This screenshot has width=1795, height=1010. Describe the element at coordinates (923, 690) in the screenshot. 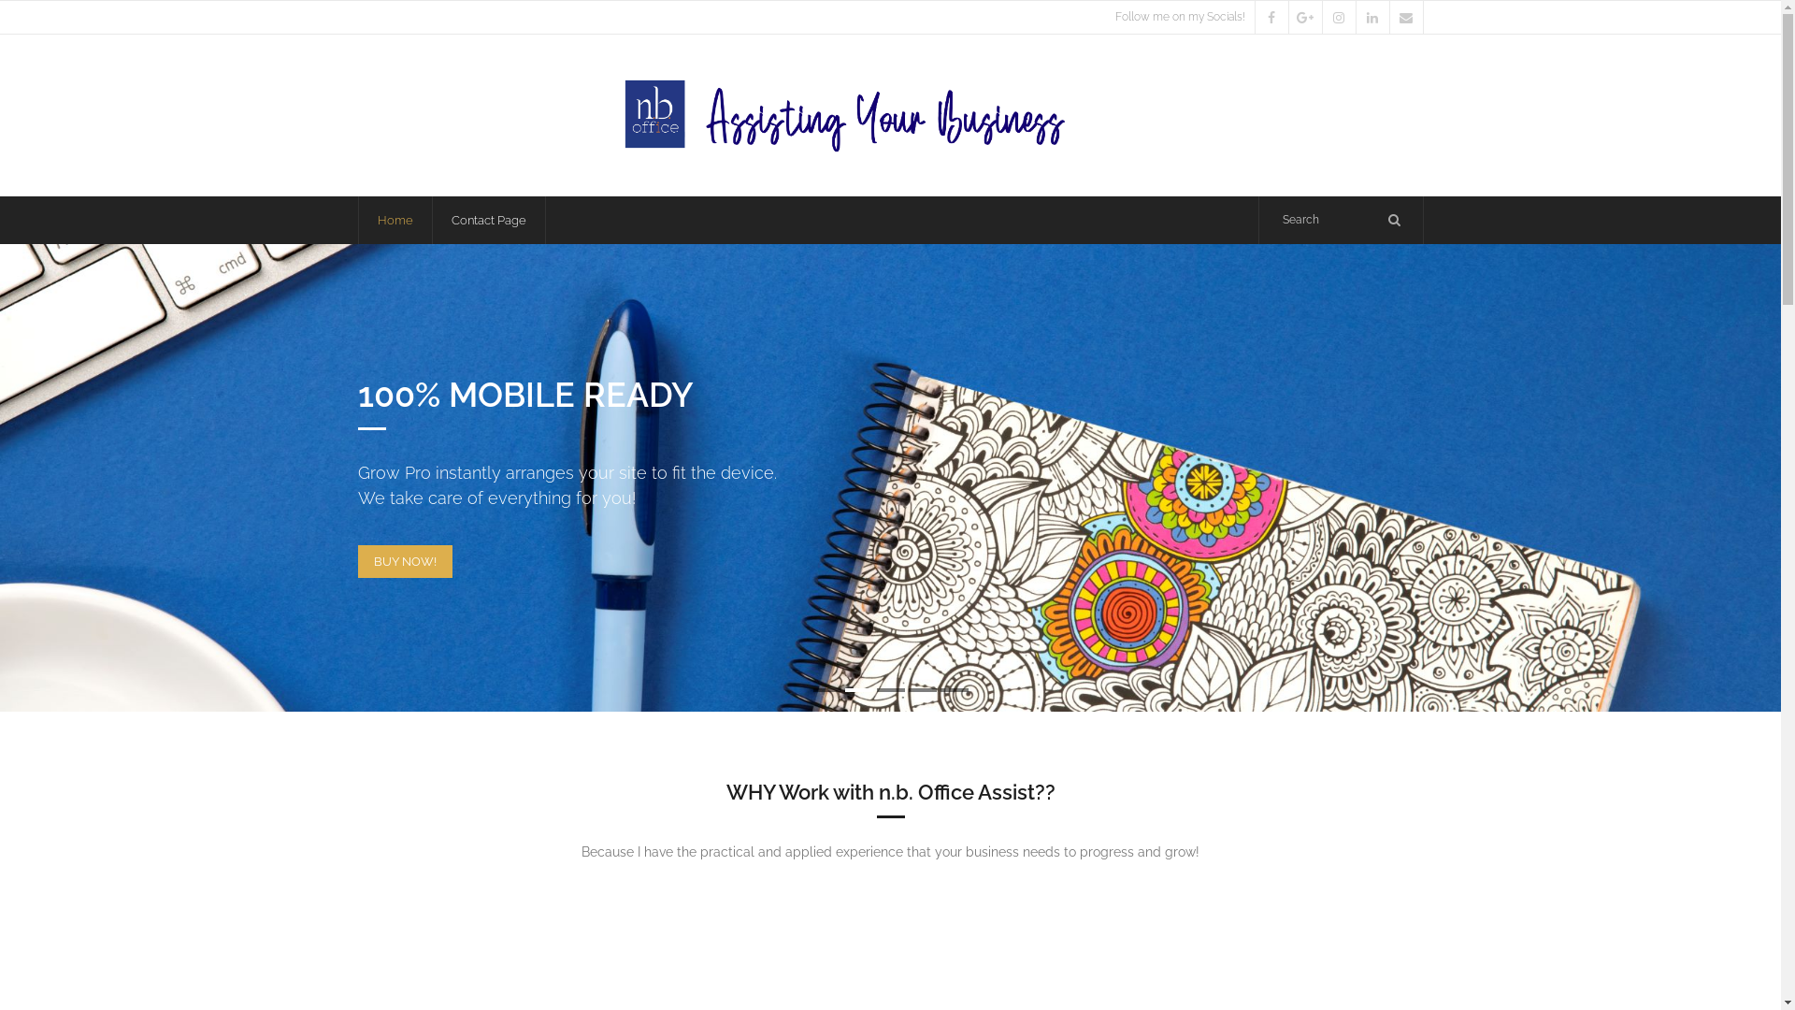

I see `4` at that location.